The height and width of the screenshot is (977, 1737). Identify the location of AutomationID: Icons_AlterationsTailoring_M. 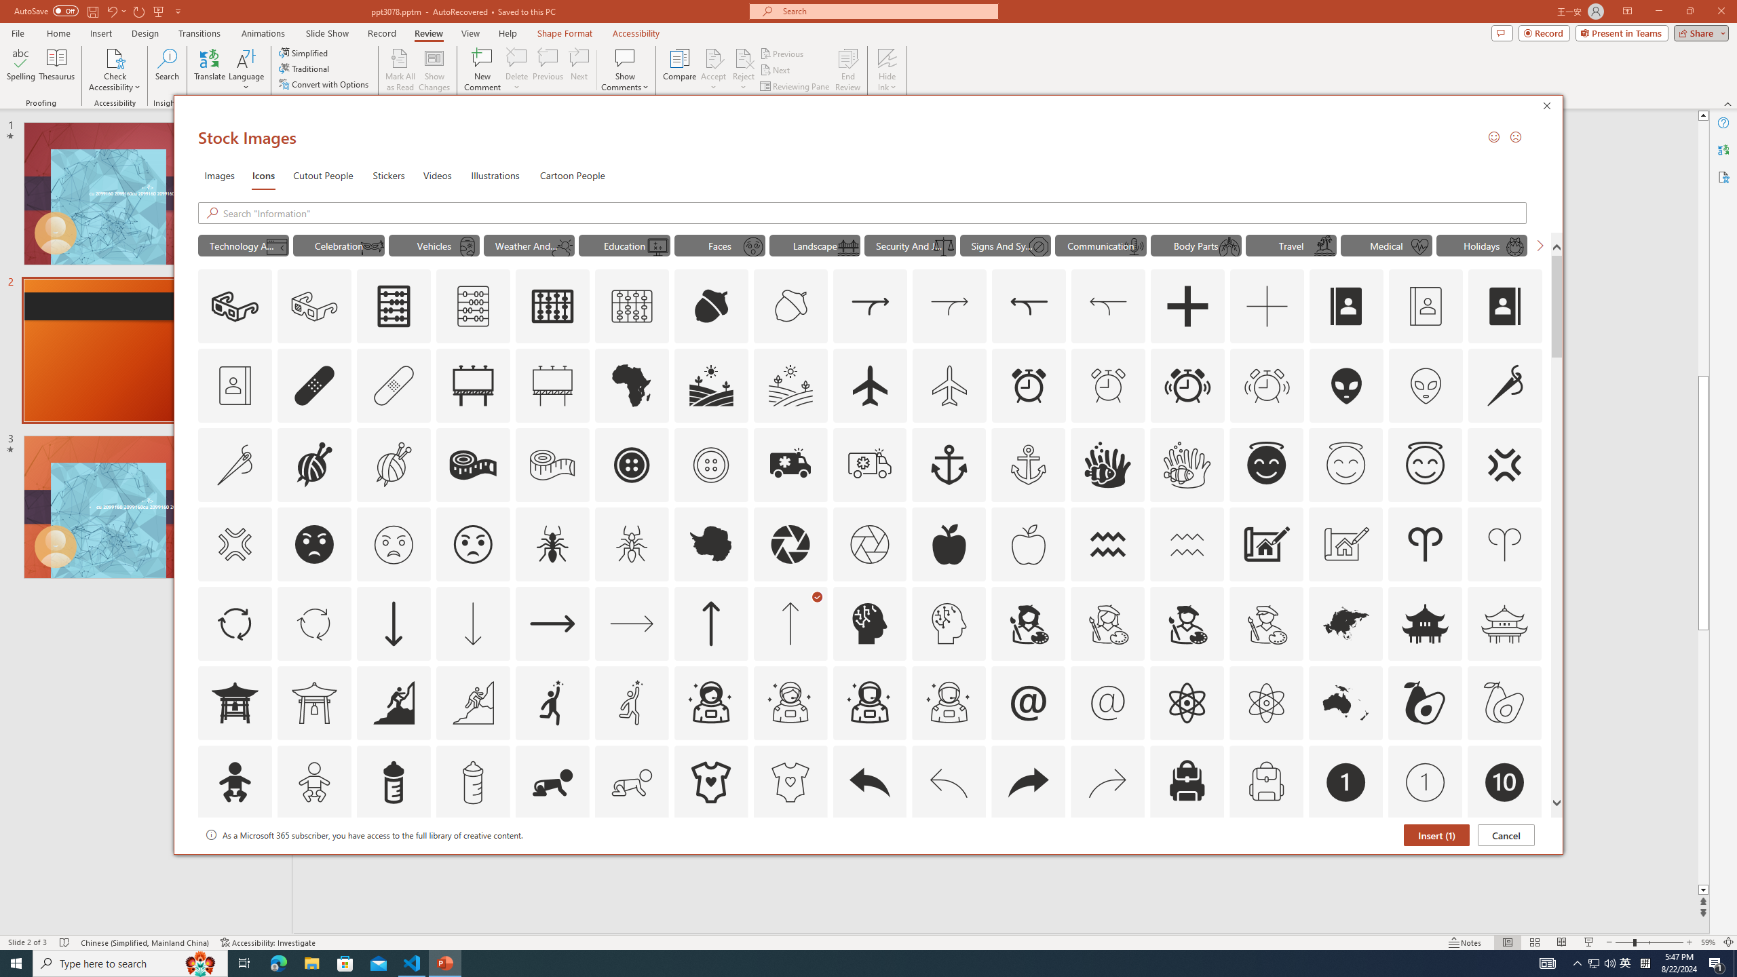
(234, 465).